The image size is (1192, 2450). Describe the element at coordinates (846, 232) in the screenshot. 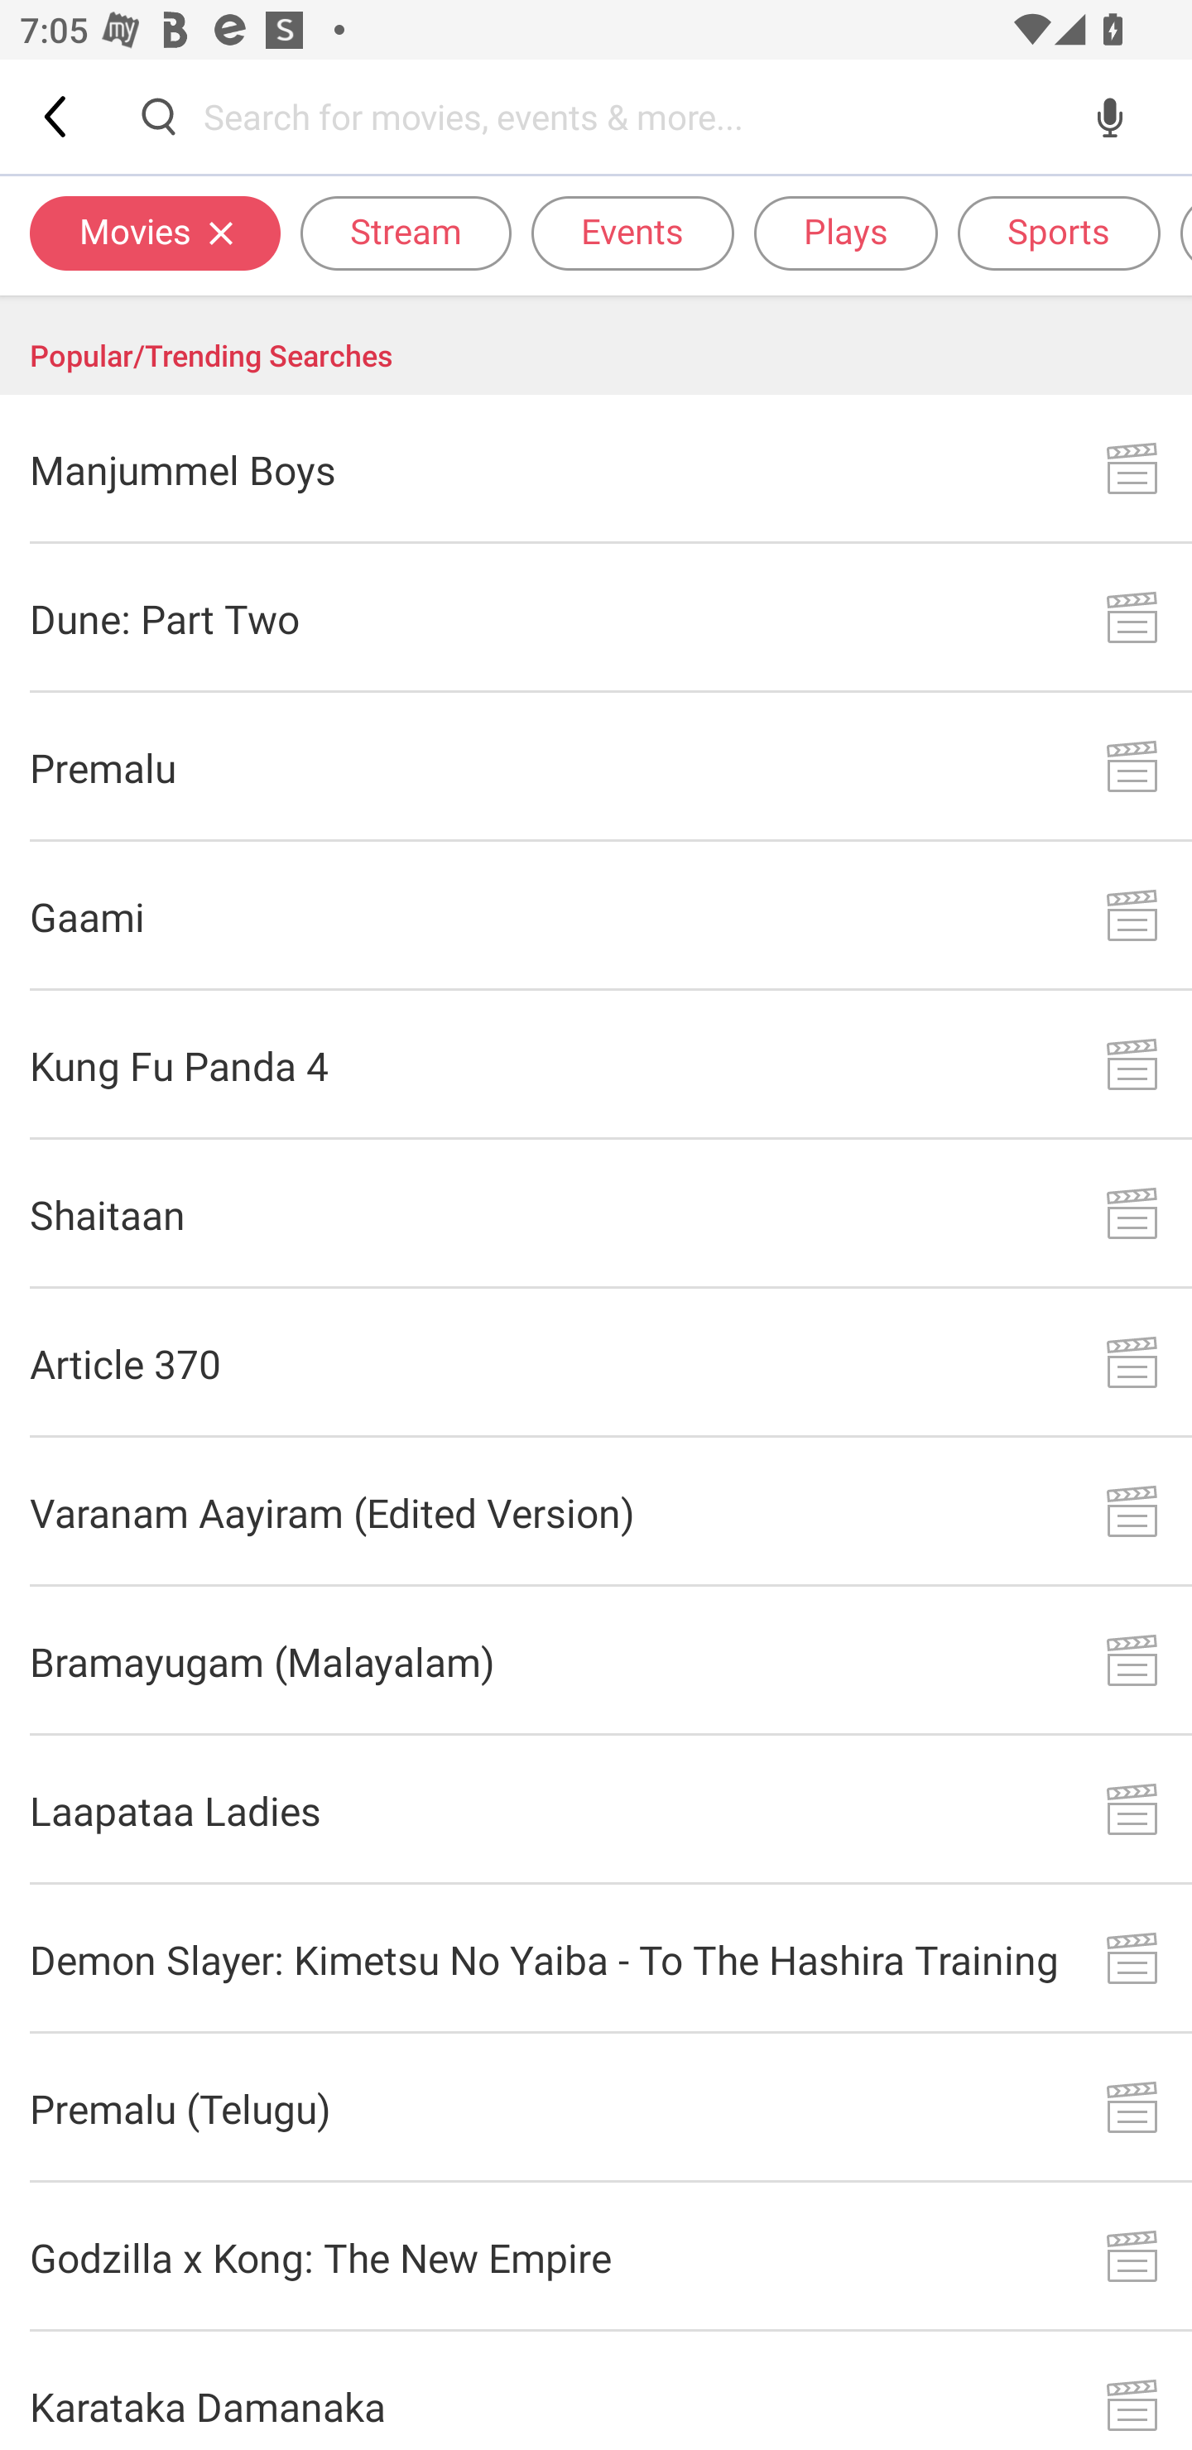

I see `Plays` at that location.